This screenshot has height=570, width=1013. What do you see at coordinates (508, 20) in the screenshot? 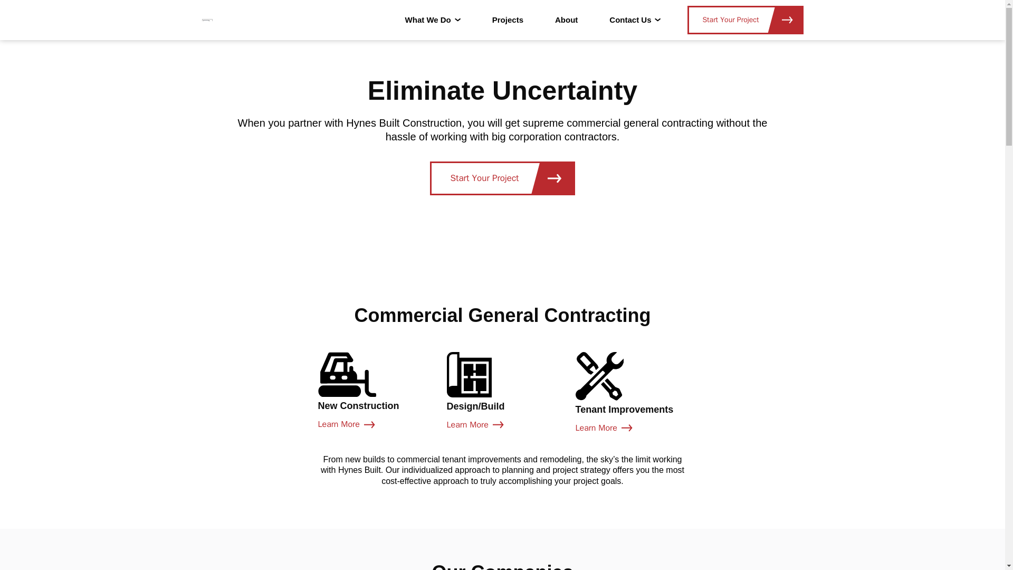
I see `Projects` at bounding box center [508, 20].